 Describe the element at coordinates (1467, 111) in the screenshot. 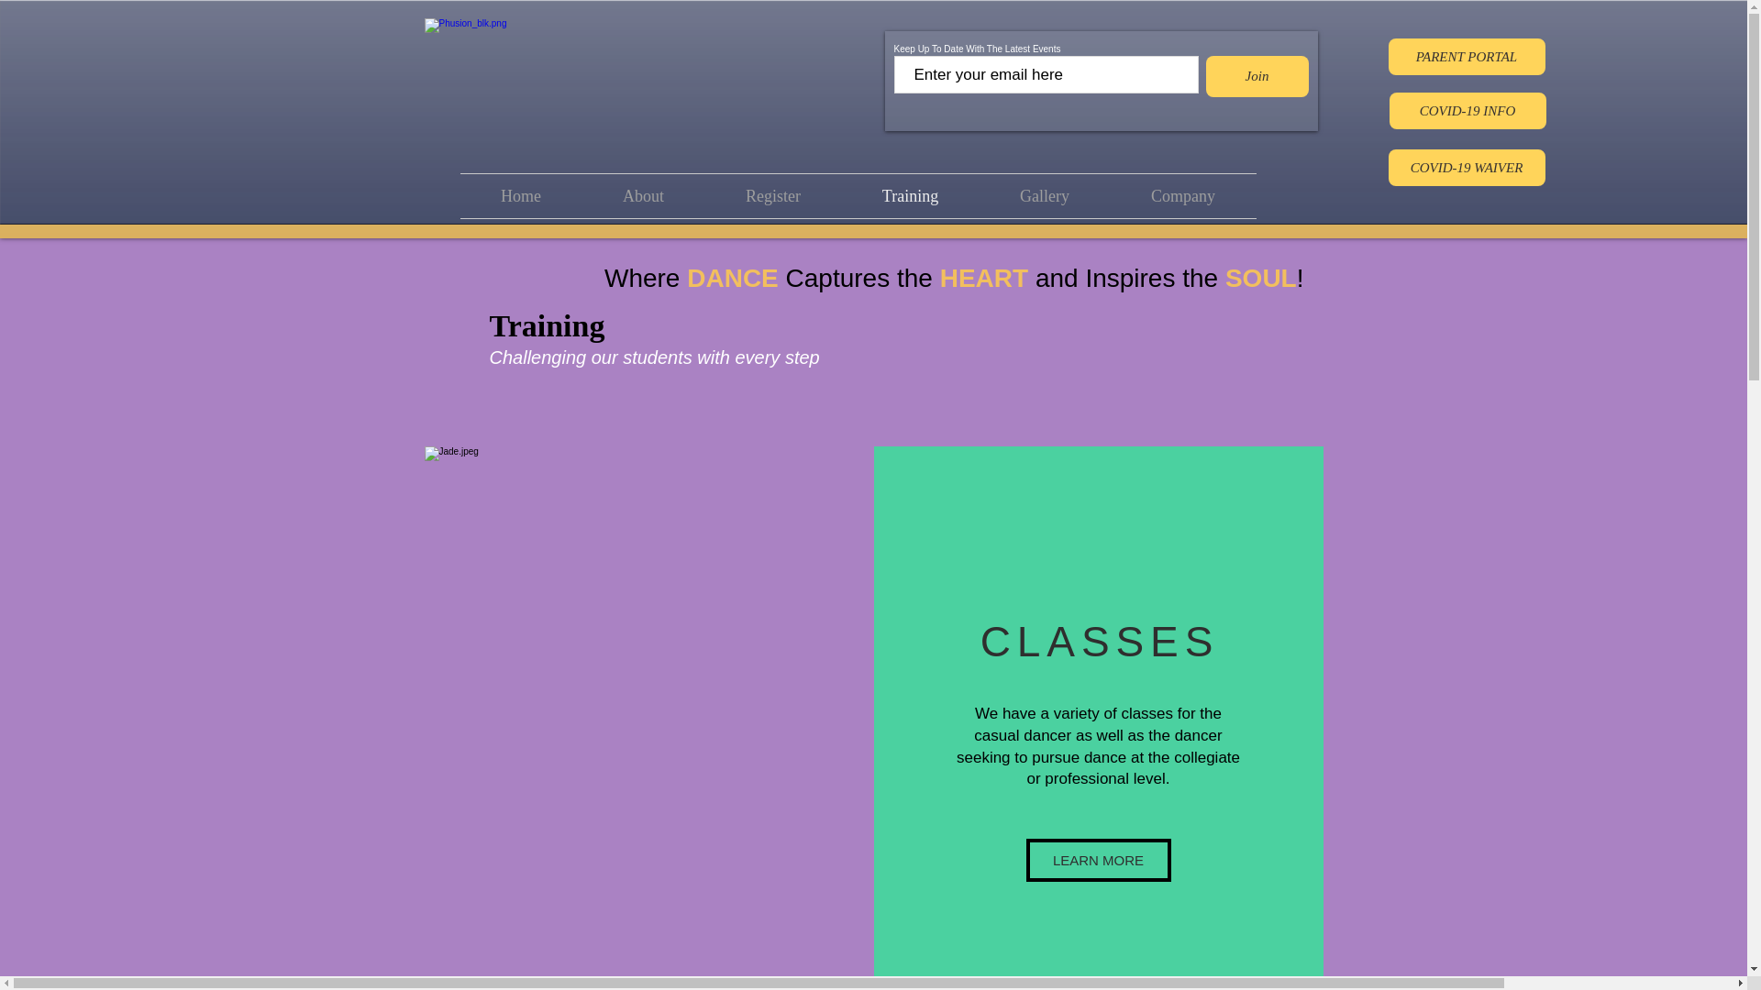

I see `COVID-19 INFO` at that location.